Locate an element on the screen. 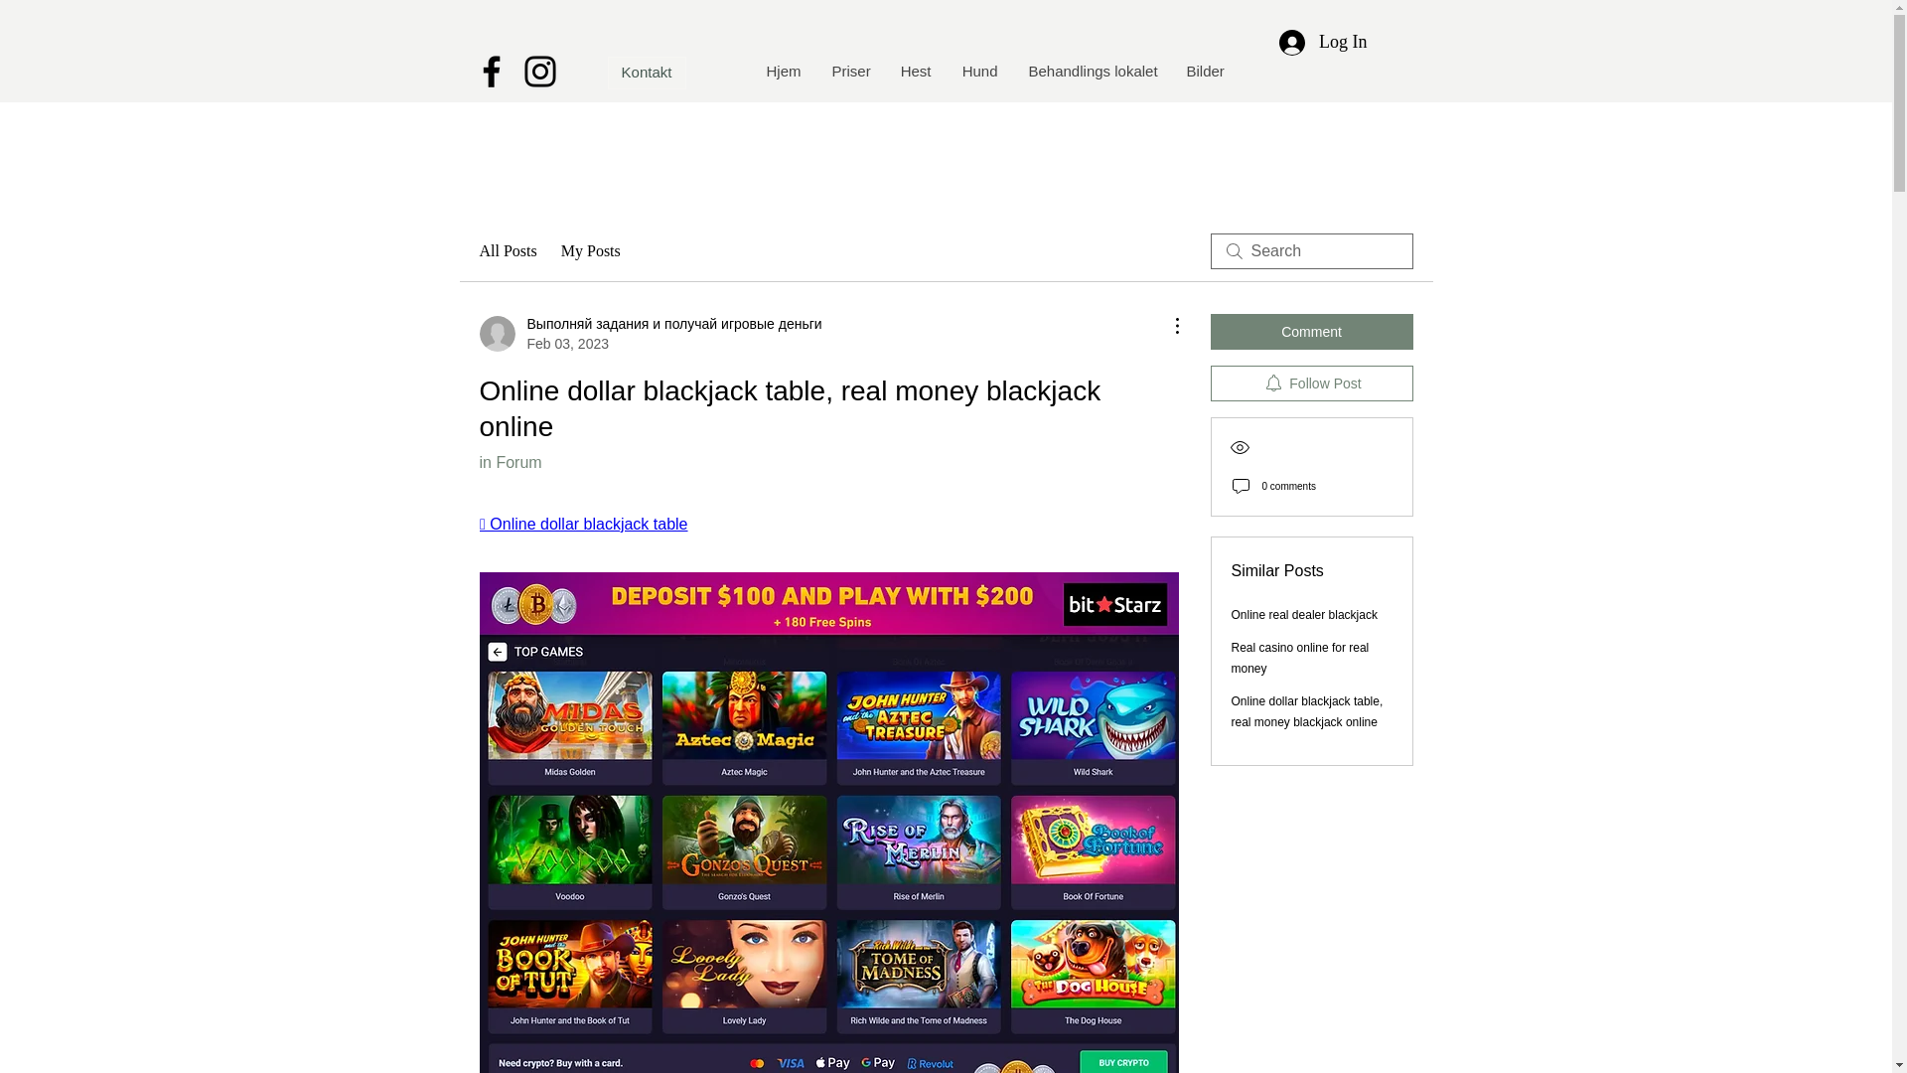 The height and width of the screenshot is (1073, 1907). Log In is located at coordinates (1323, 42).